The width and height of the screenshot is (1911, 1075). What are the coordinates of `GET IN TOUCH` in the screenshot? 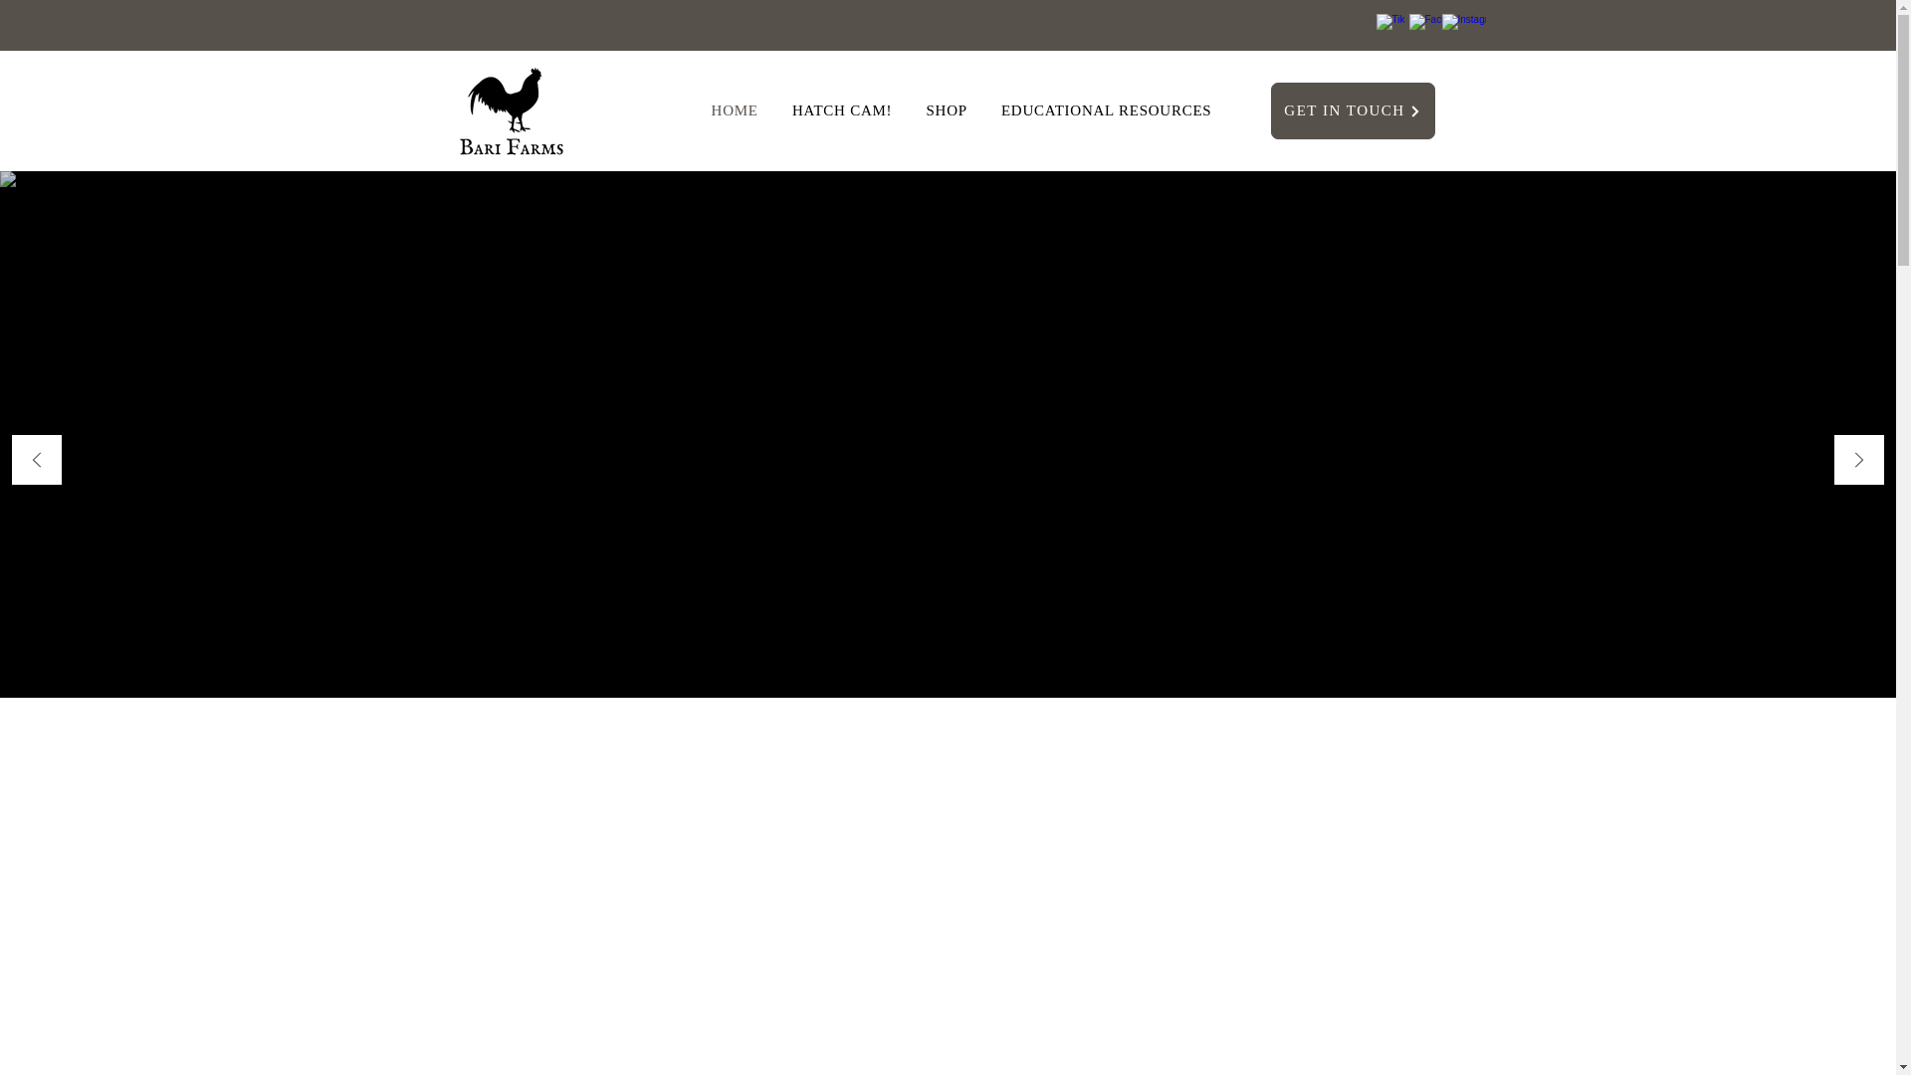 It's located at (1352, 111).